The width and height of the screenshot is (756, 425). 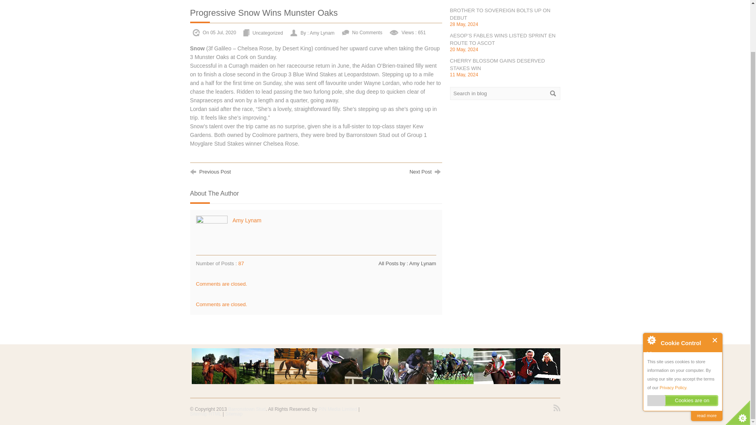 What do you see at coordinates (268, 32) in the screenshot?
I see `Uncategorized` at bounding box center [268, 32].